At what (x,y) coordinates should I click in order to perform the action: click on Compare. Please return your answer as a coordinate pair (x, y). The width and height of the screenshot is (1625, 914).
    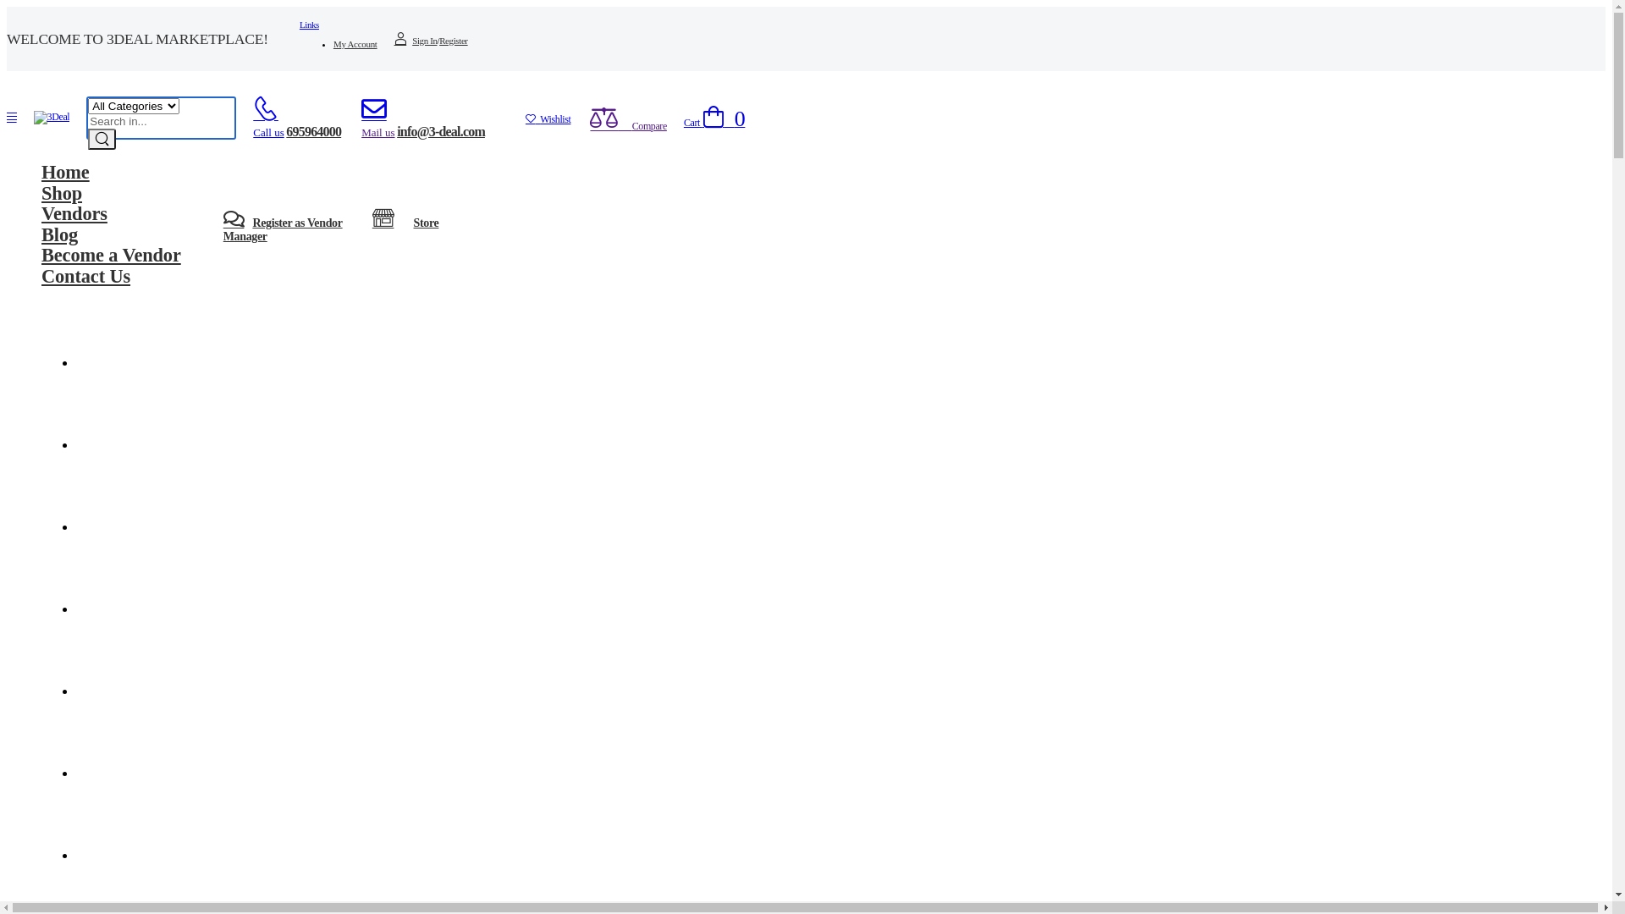
    Looking at the image, I should click on (628, 125).